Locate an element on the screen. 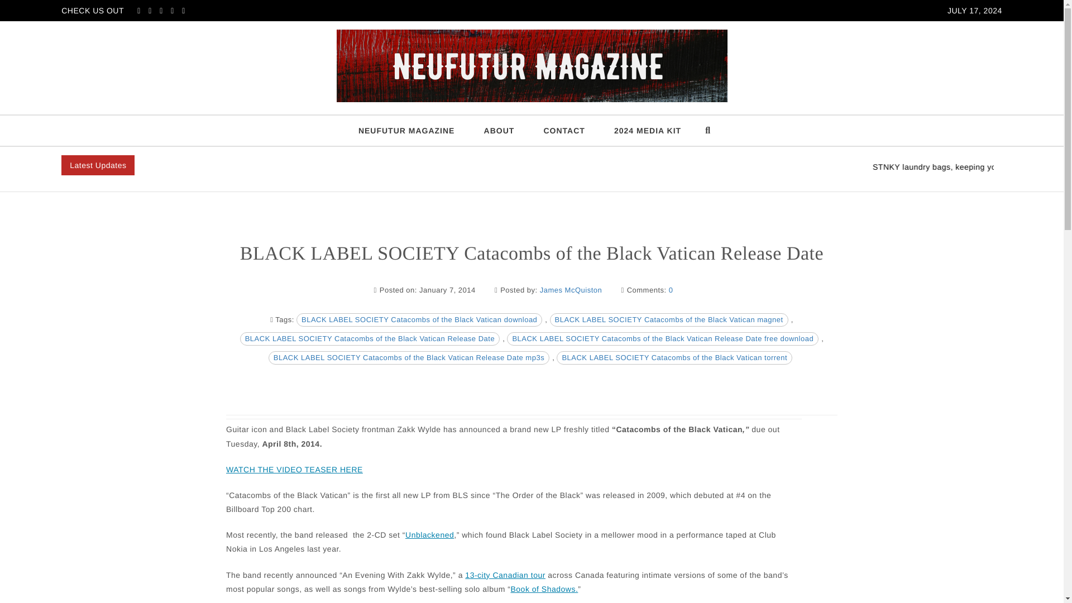 The image size is (1072, 603). WATCH THE VIDEO TEASER HERE is located at coordinates (295, 470).